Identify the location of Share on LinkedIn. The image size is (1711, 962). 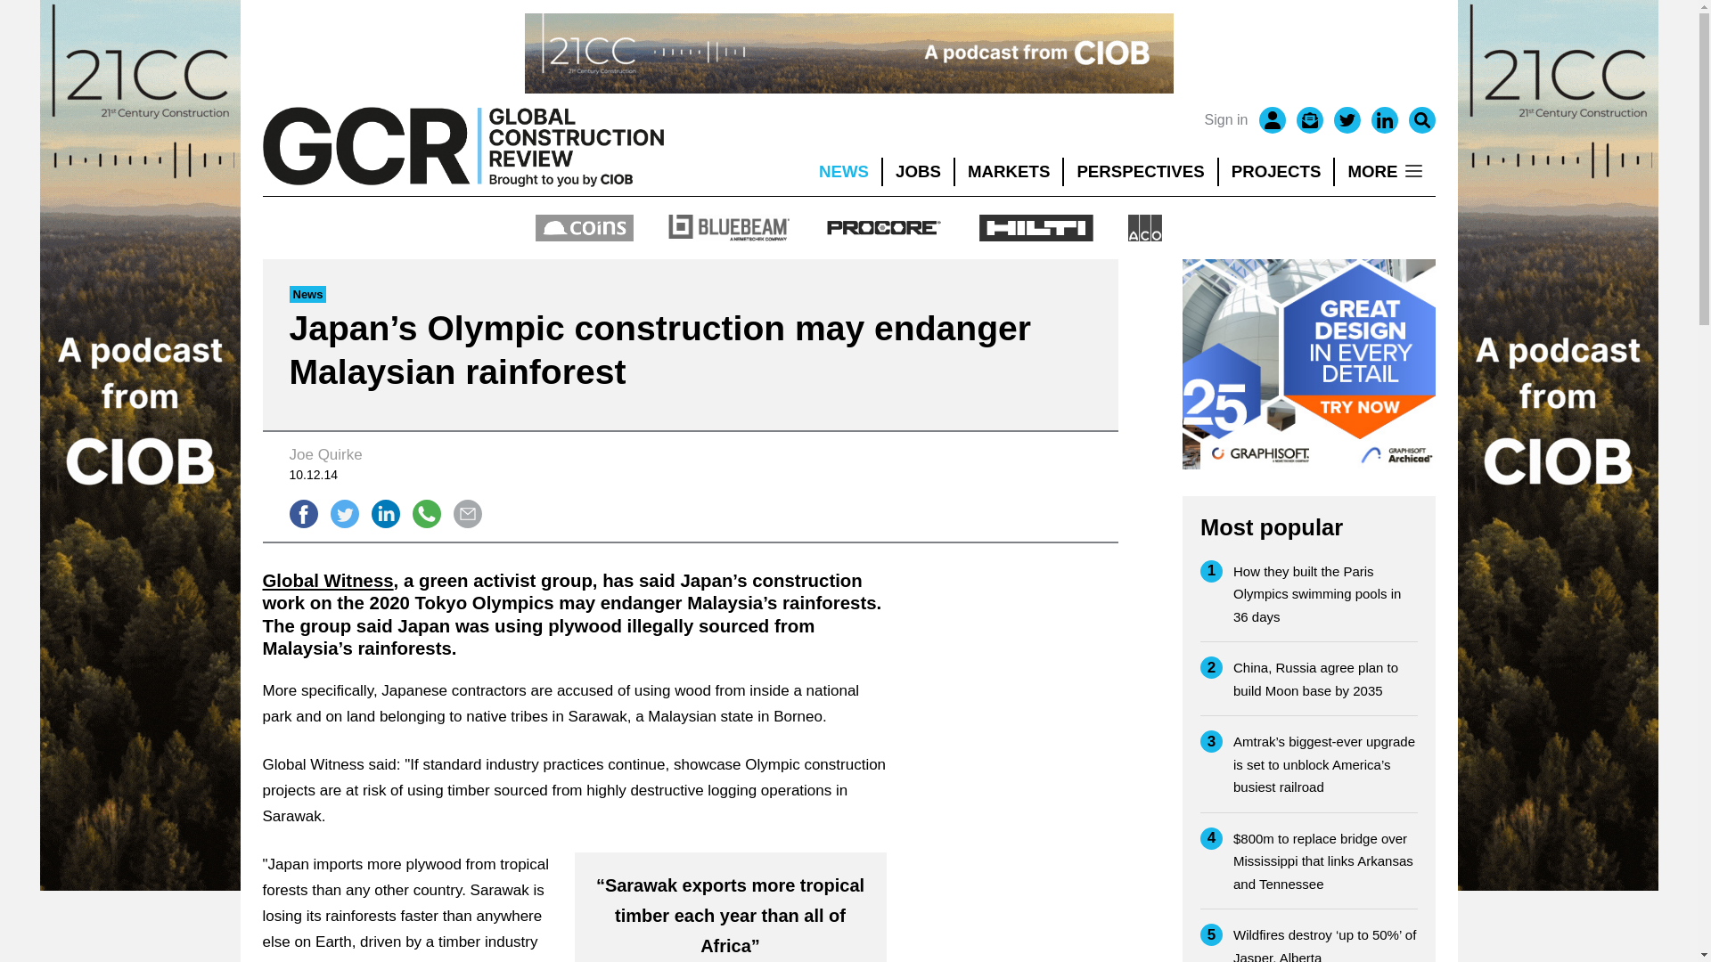
(385, 513).